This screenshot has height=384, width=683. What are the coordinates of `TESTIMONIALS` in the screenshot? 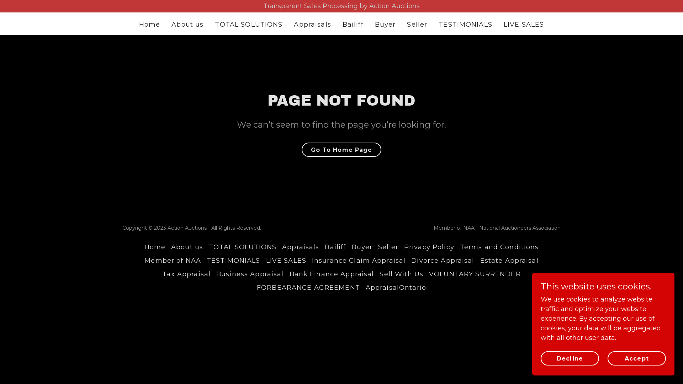 It's located at (465, 25).